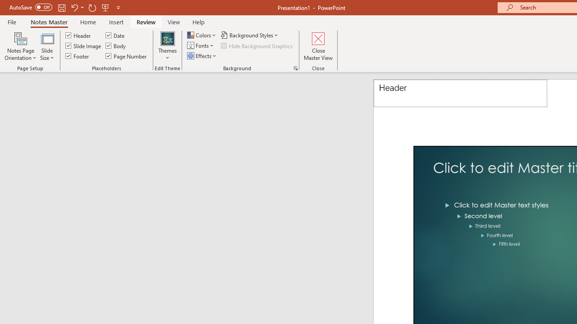 The width and height of the screenshot is (577, 324). What do you see at coordinates (168, 46) in the screenshot?
I see `Themes` at bounding box center [168, 46].